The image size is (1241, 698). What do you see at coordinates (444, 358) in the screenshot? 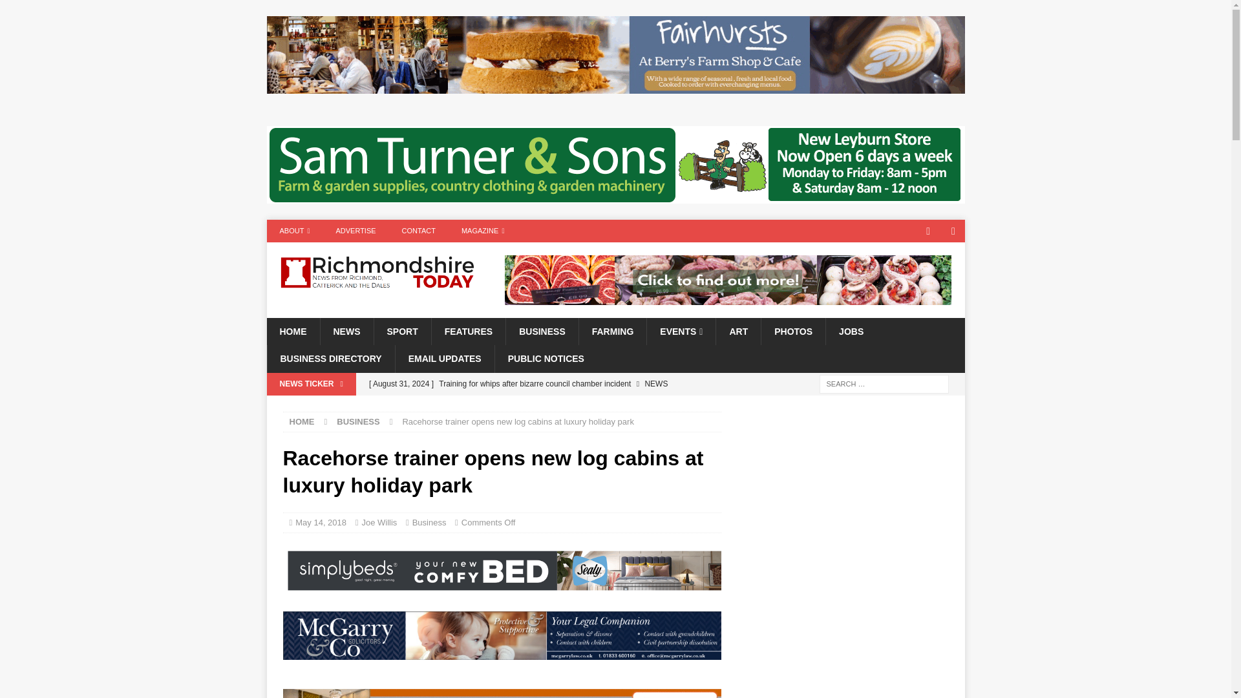
I see `EMAIL UPDATES` at bounding box center [444, 358].